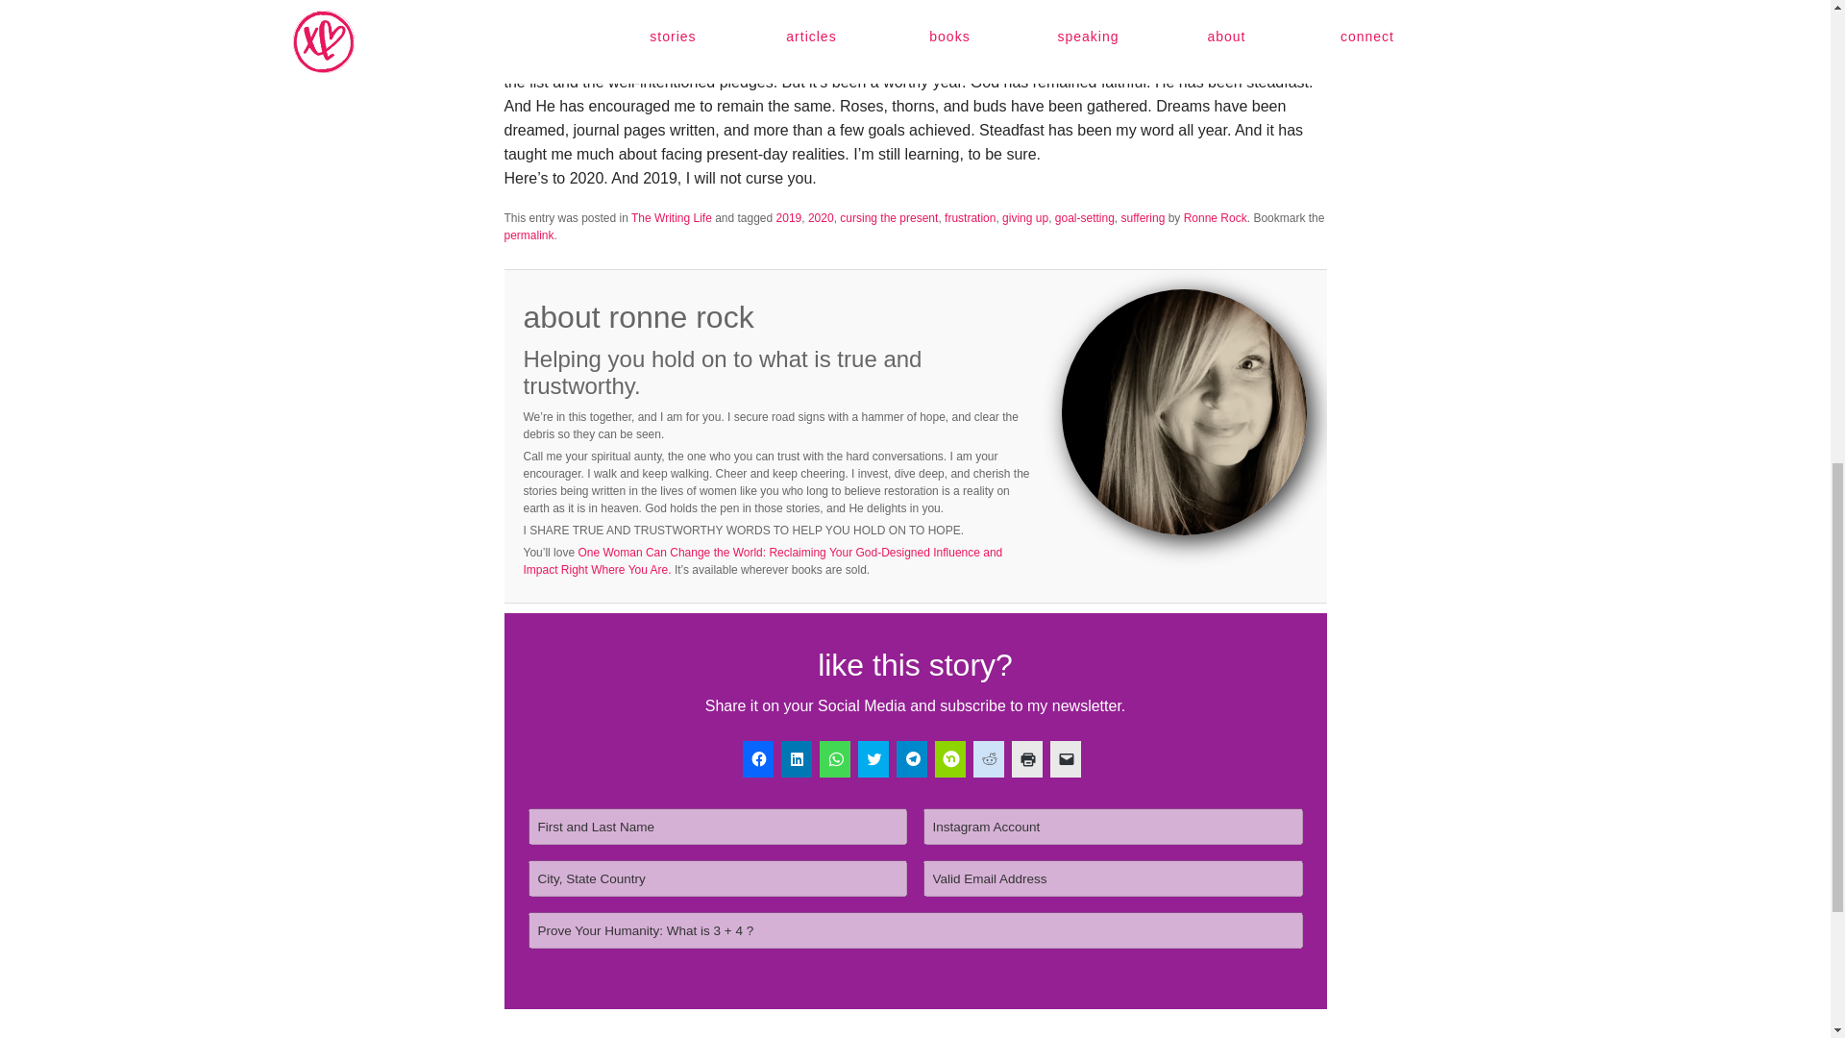  What do you see at coordinates (821, 218) in the screenshot?
I see `2020` at bounding box center [821, 218].